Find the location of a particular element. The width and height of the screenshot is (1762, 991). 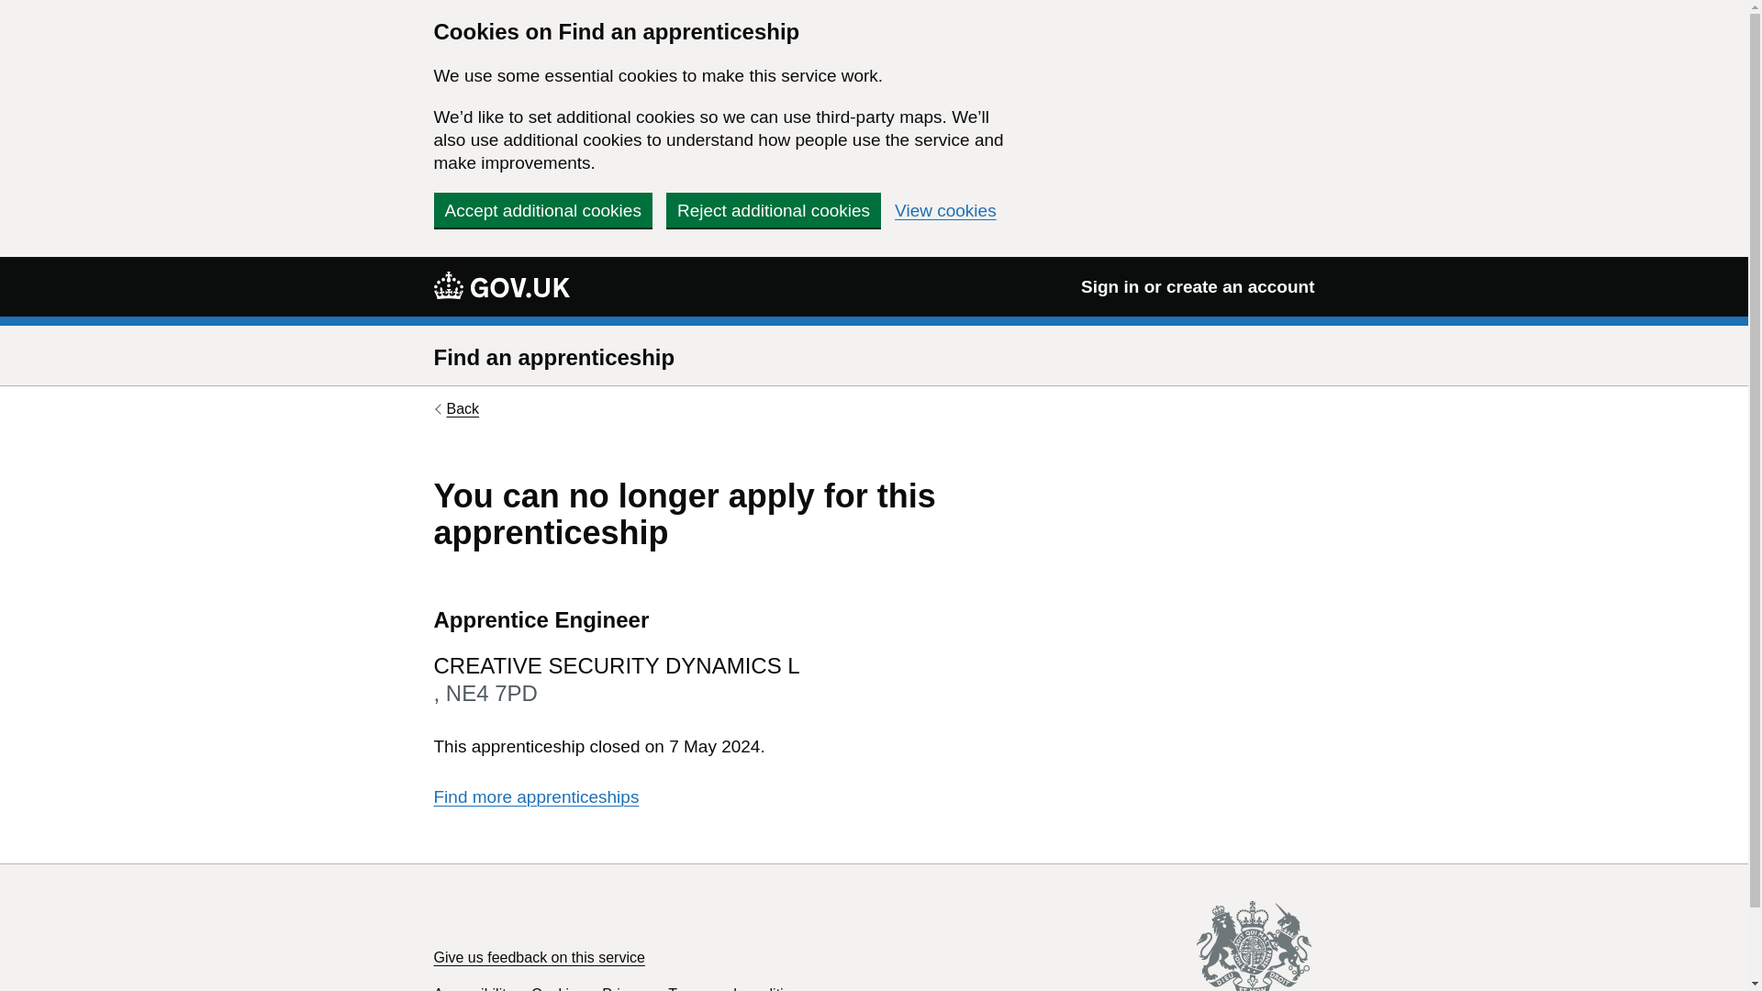

View cookies is located at coordinates (945, 210).